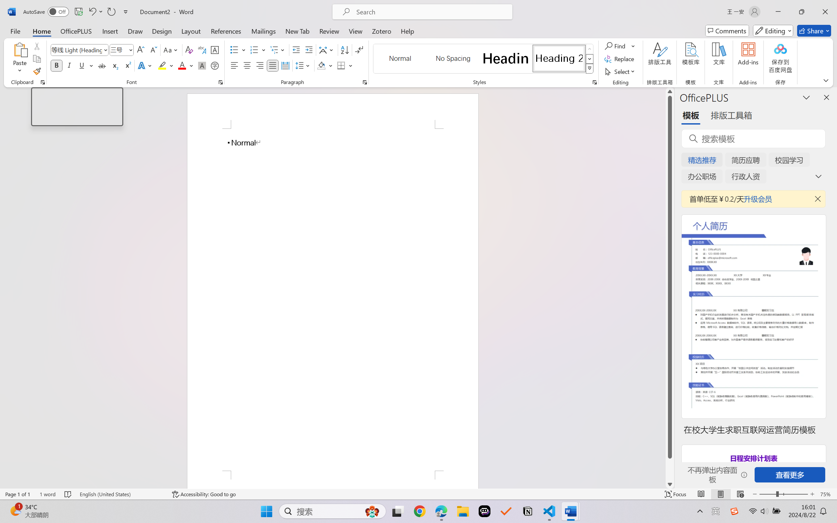 The width and height of the screenshot is (837, 523). Describe the element at coordinates (201, 65) in the screenshot. I see `Character Shading` at that location.